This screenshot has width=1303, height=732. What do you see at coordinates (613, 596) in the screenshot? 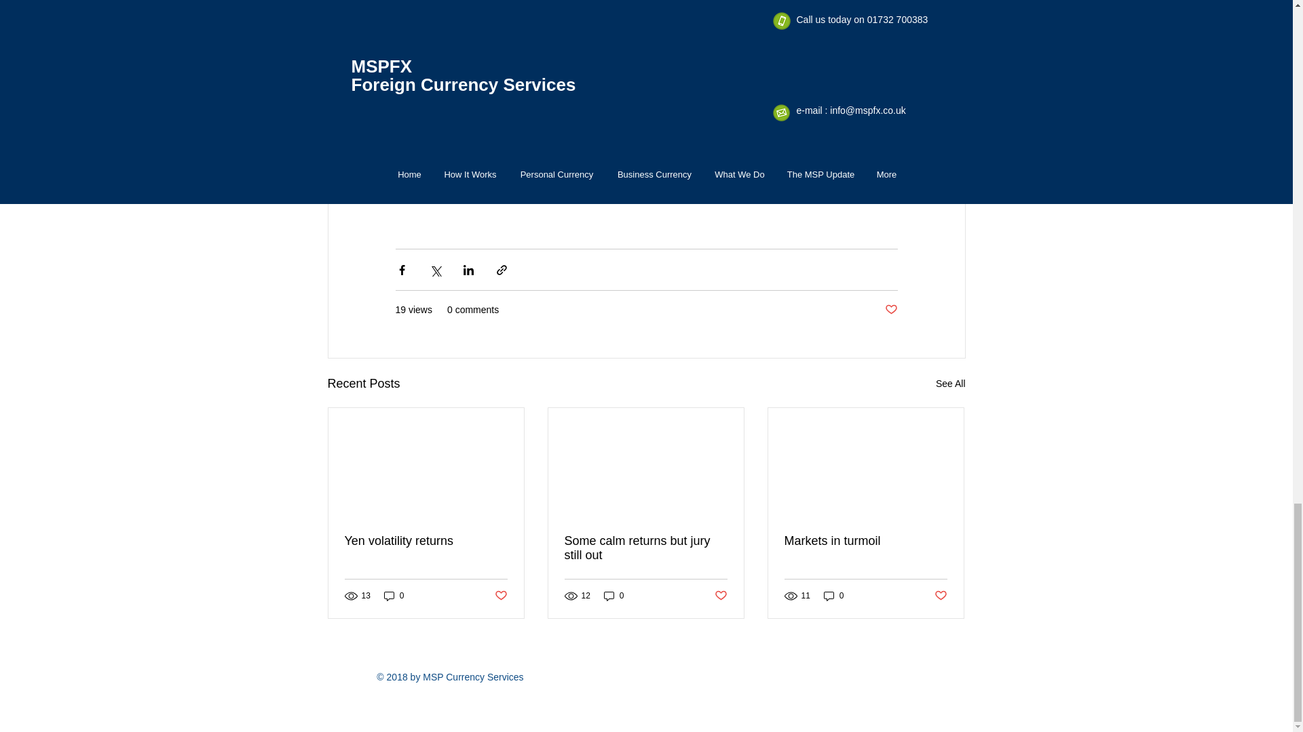
I see `0` at bounding box center [613, 596].